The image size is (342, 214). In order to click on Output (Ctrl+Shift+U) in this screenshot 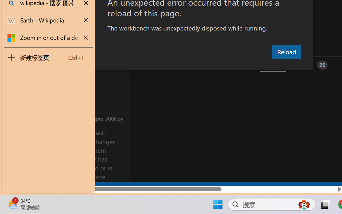, I will do `click(186, 65)`.